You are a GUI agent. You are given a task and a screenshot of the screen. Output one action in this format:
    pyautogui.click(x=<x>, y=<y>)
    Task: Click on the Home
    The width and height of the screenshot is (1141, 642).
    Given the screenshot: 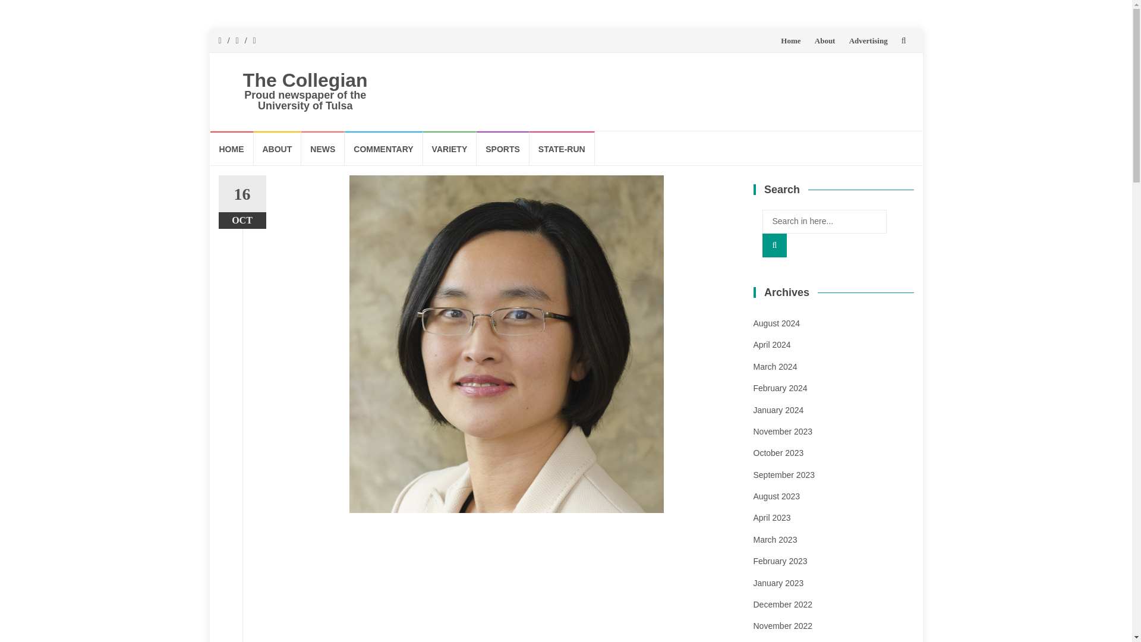 What is the action you would take?
    pyautogui.click(x=790, y=40)
    